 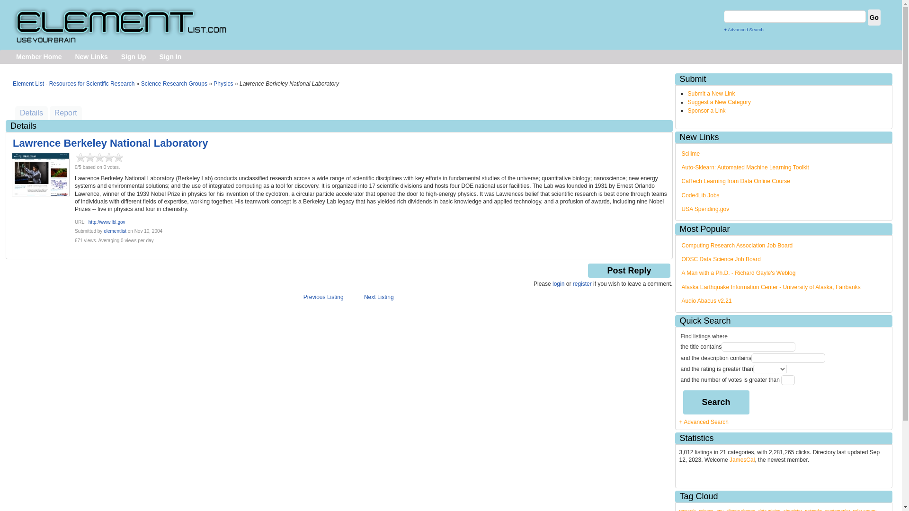 What do you see at coordinates (323, 297) in the screenshot?
I see `Previous Listing` at bounding box center [323, 297].